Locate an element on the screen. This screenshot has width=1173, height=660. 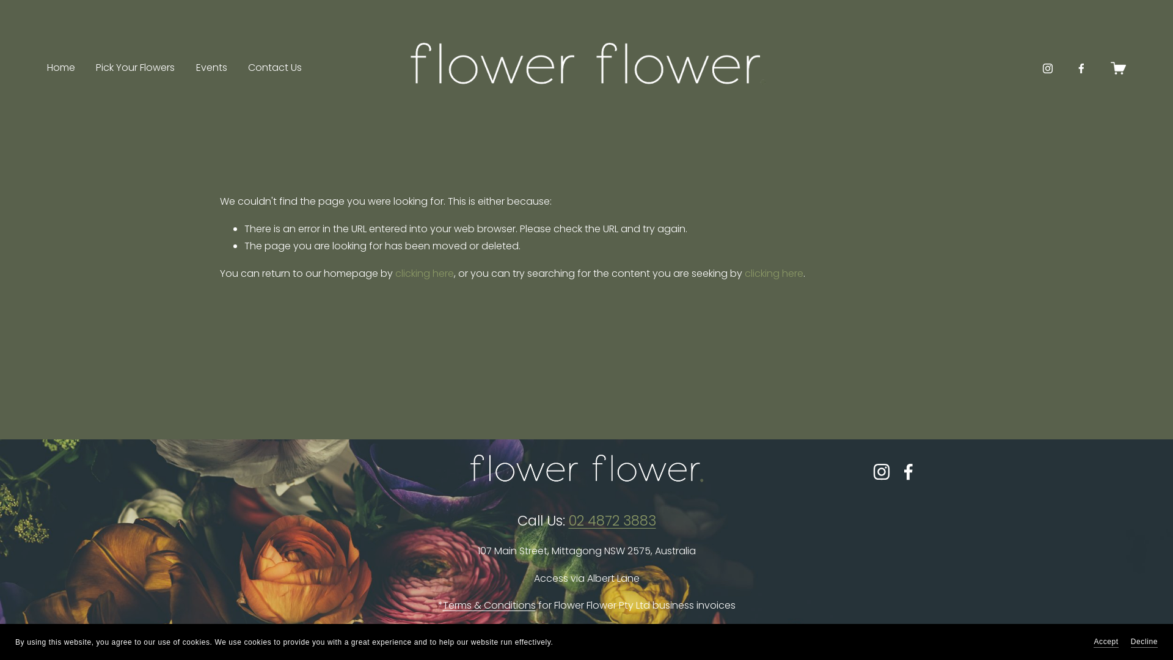
Terms & Conditions is located at coordinates (489, 606).